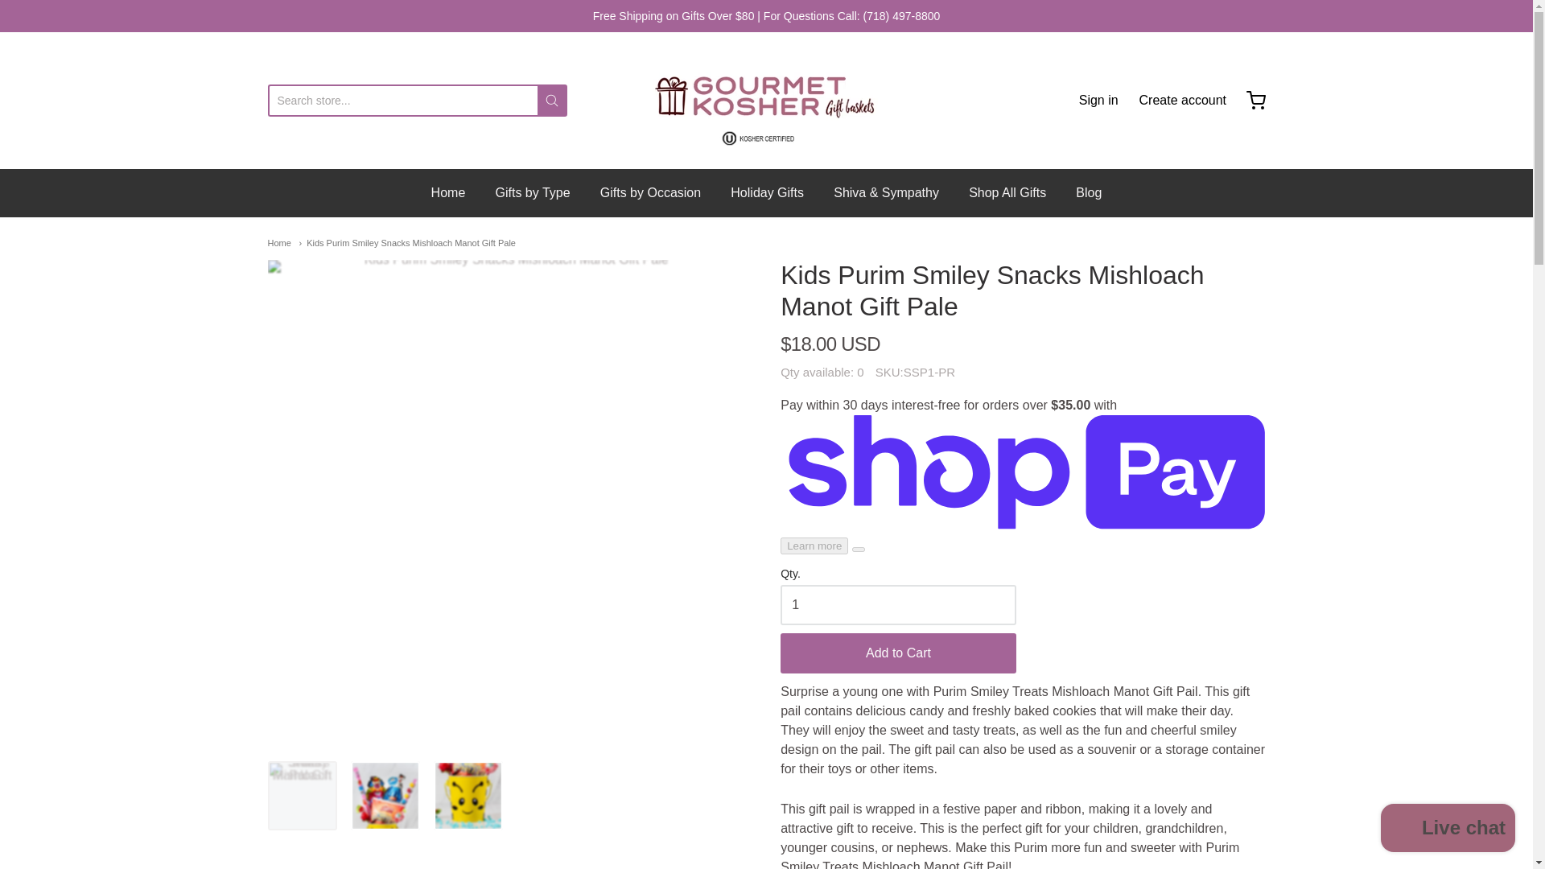  What do you see at coordinates (898, 604) in the screenshot?
I see `1` at bounding box center [898, 604].